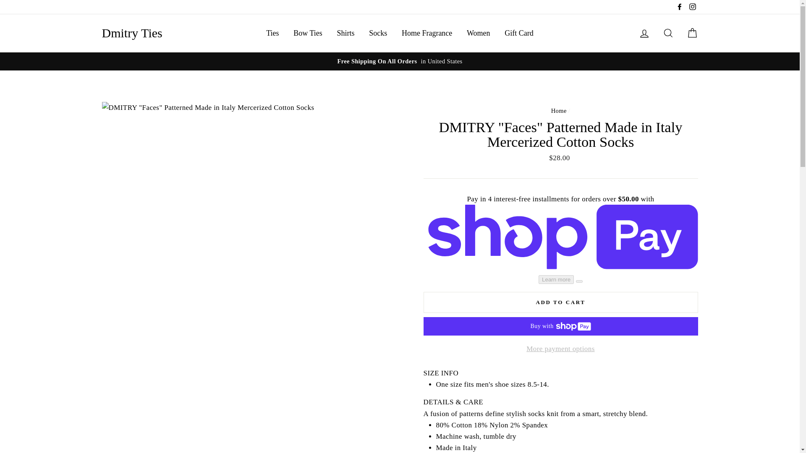 Image resolution: width=806 pixels, height=453 pixels. I want to click on Back to the frontpage, so click(559, 111).